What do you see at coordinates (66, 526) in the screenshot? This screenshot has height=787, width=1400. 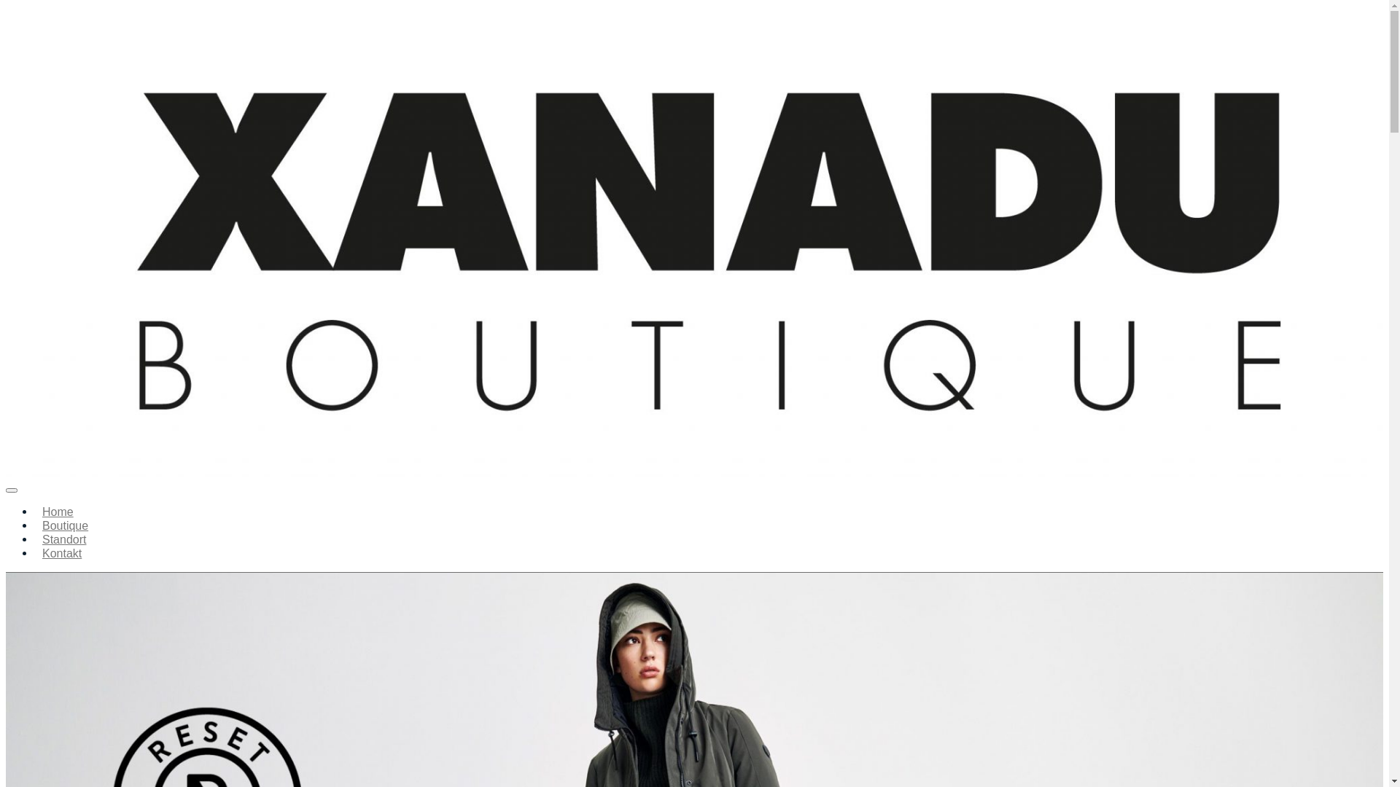 I see `Boutique` at bounding box center [66, 526].